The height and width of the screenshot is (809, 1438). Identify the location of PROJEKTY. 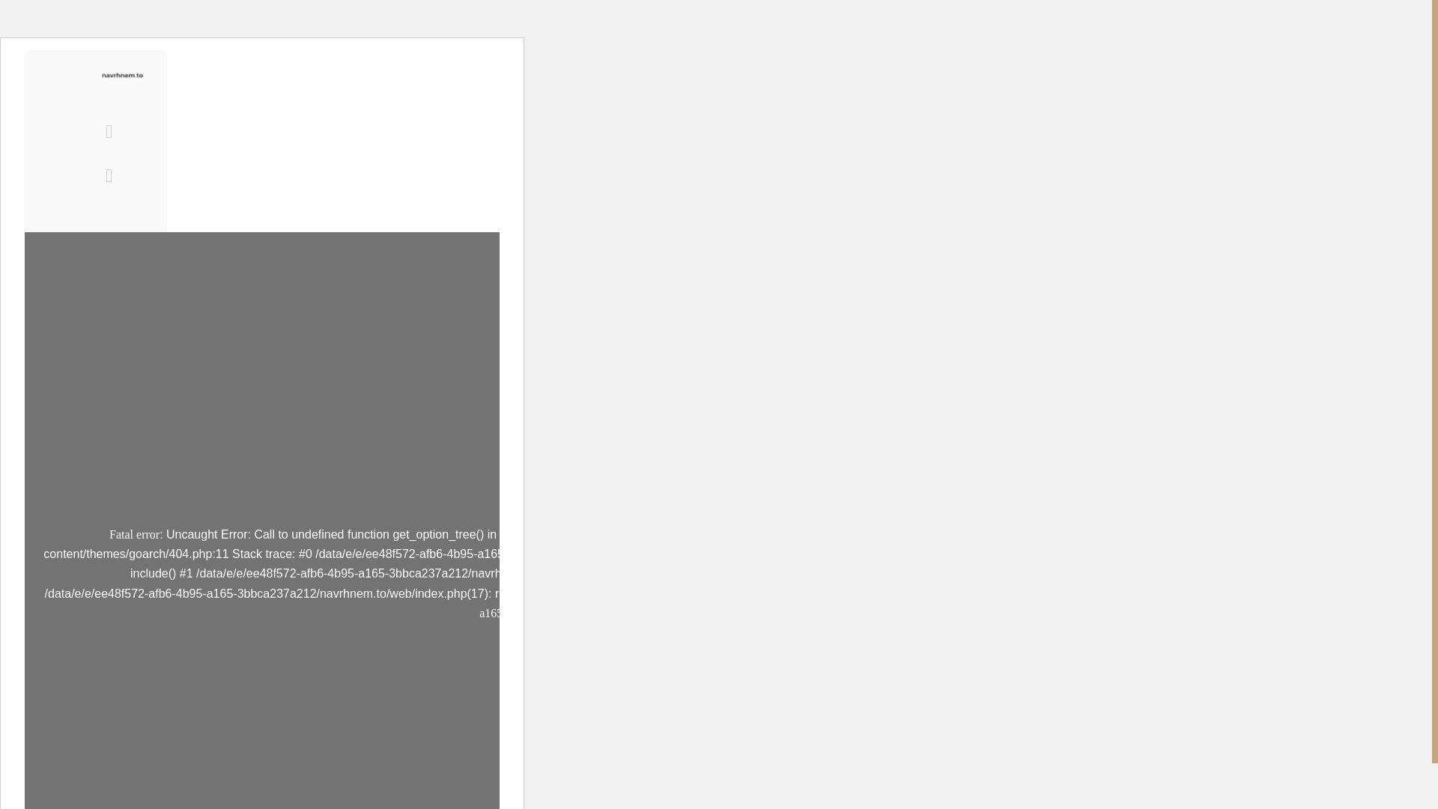
(252, 124).